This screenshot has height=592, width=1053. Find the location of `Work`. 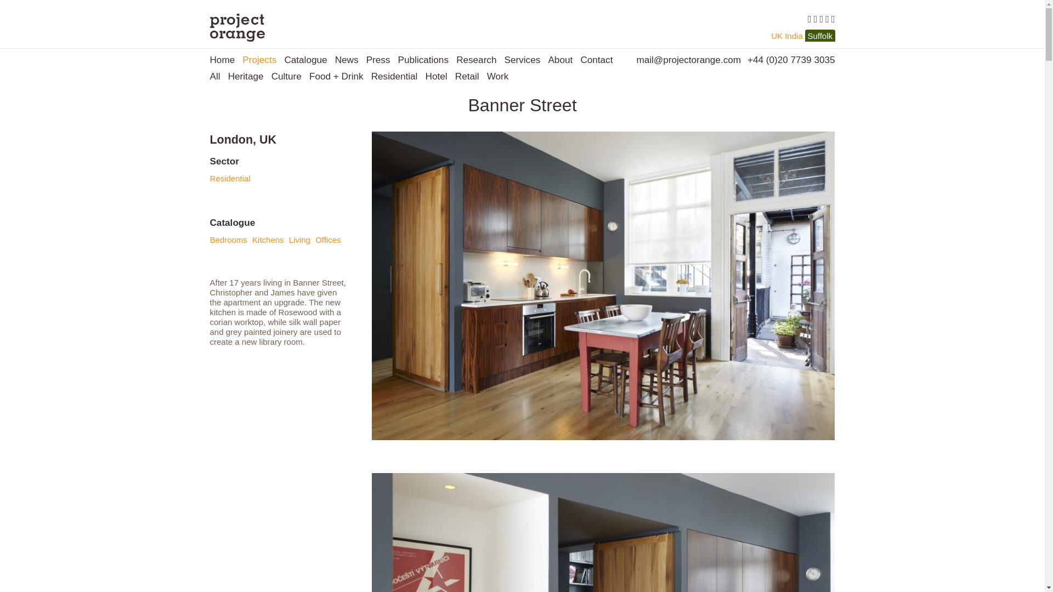

Work is located at coordinates (497, 76).